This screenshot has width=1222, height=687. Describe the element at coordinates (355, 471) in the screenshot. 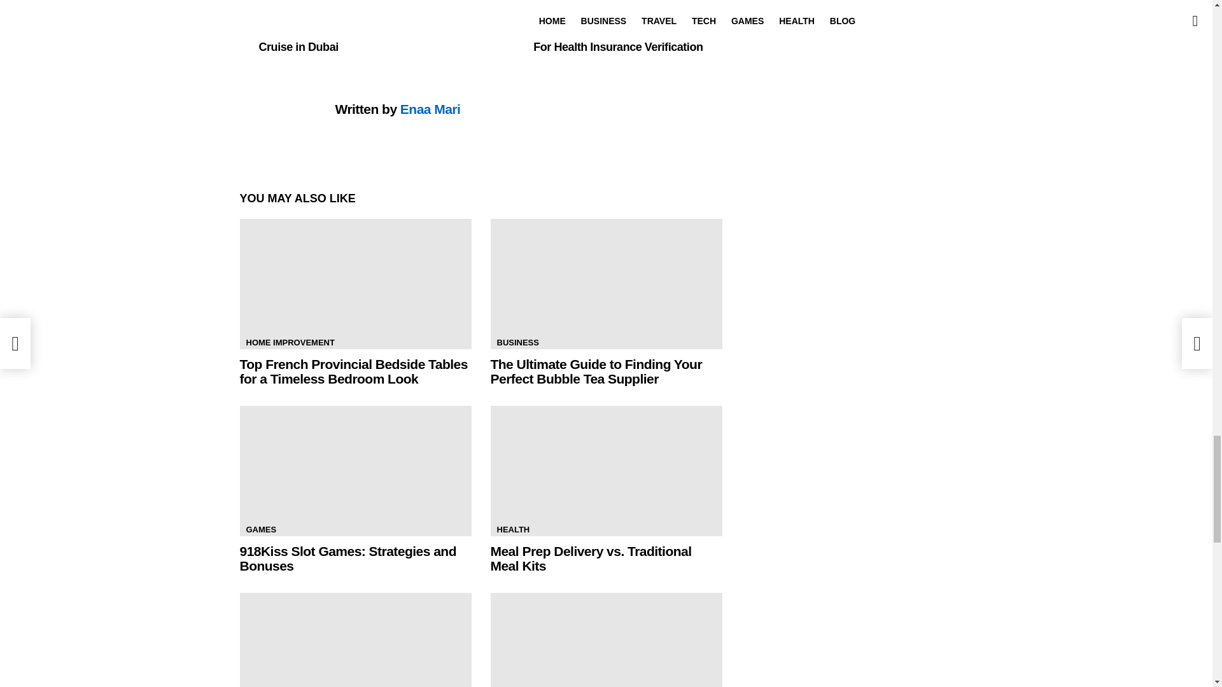

I see `918Kiss Slot Games: Strategies and Bonuses` at that location.